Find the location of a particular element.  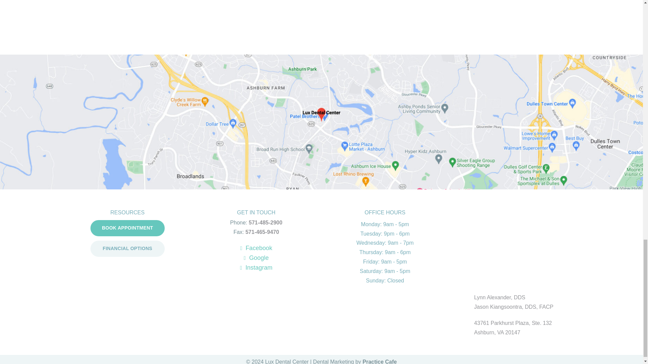

BOOK APPOINTMENT is located at coordinates (128, 228).